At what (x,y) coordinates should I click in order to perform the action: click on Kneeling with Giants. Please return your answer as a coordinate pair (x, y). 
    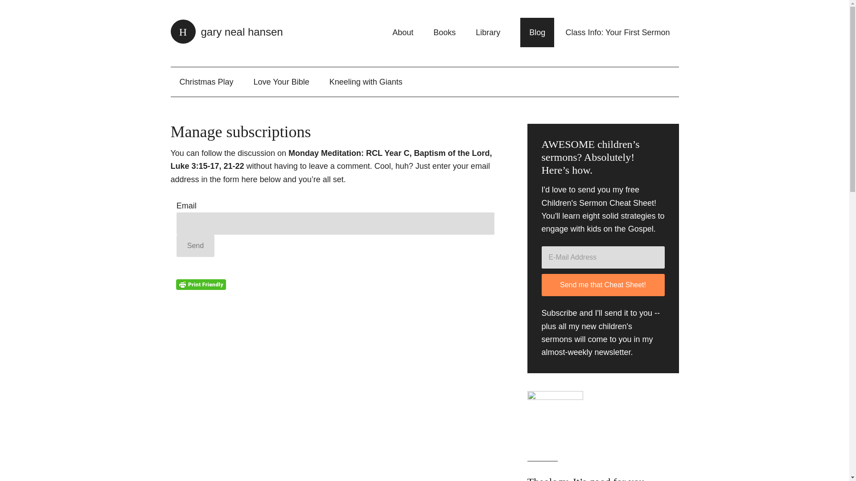
    Looking at the image, I should click on (366, 82).